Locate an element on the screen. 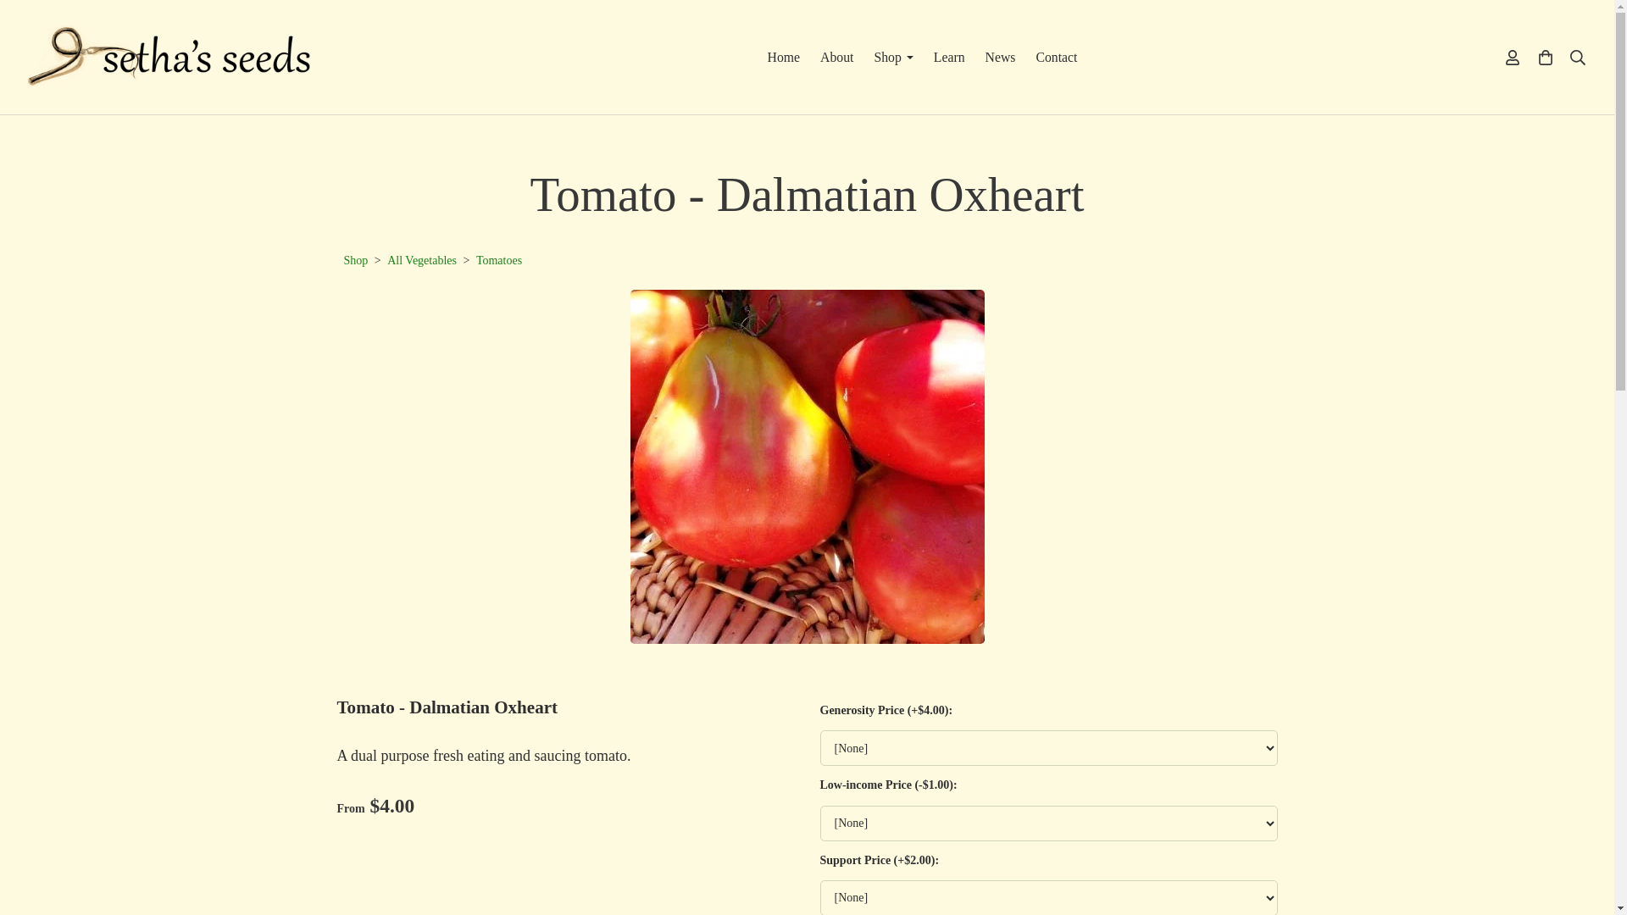 The image size is (1627, 915). Support Price is located at coordinates (1048, 897).